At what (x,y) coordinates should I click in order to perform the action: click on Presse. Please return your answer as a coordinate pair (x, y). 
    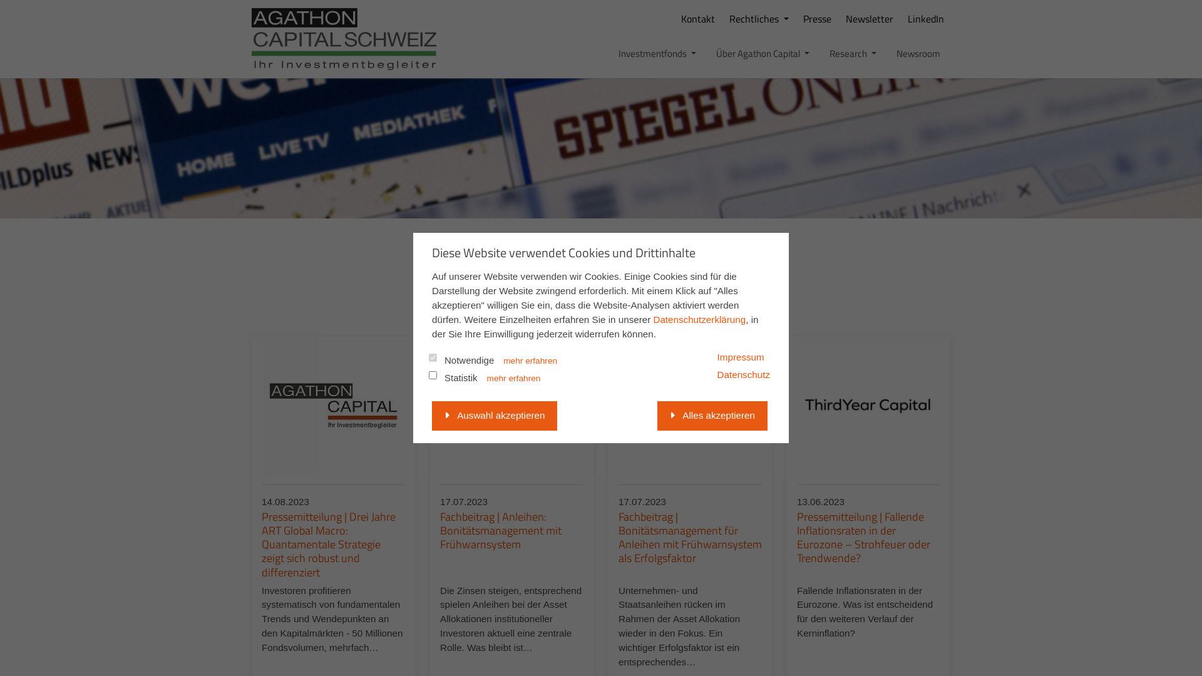
    Looking at the image, I should click on (818, 19).